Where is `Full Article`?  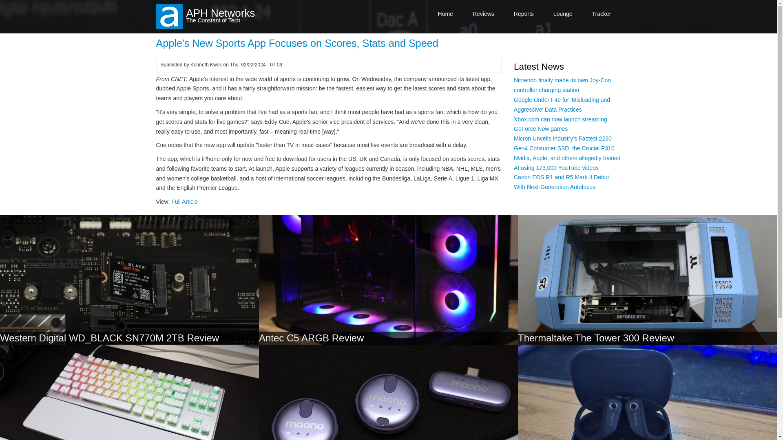 Full Article is located at coordinates (184, 202).